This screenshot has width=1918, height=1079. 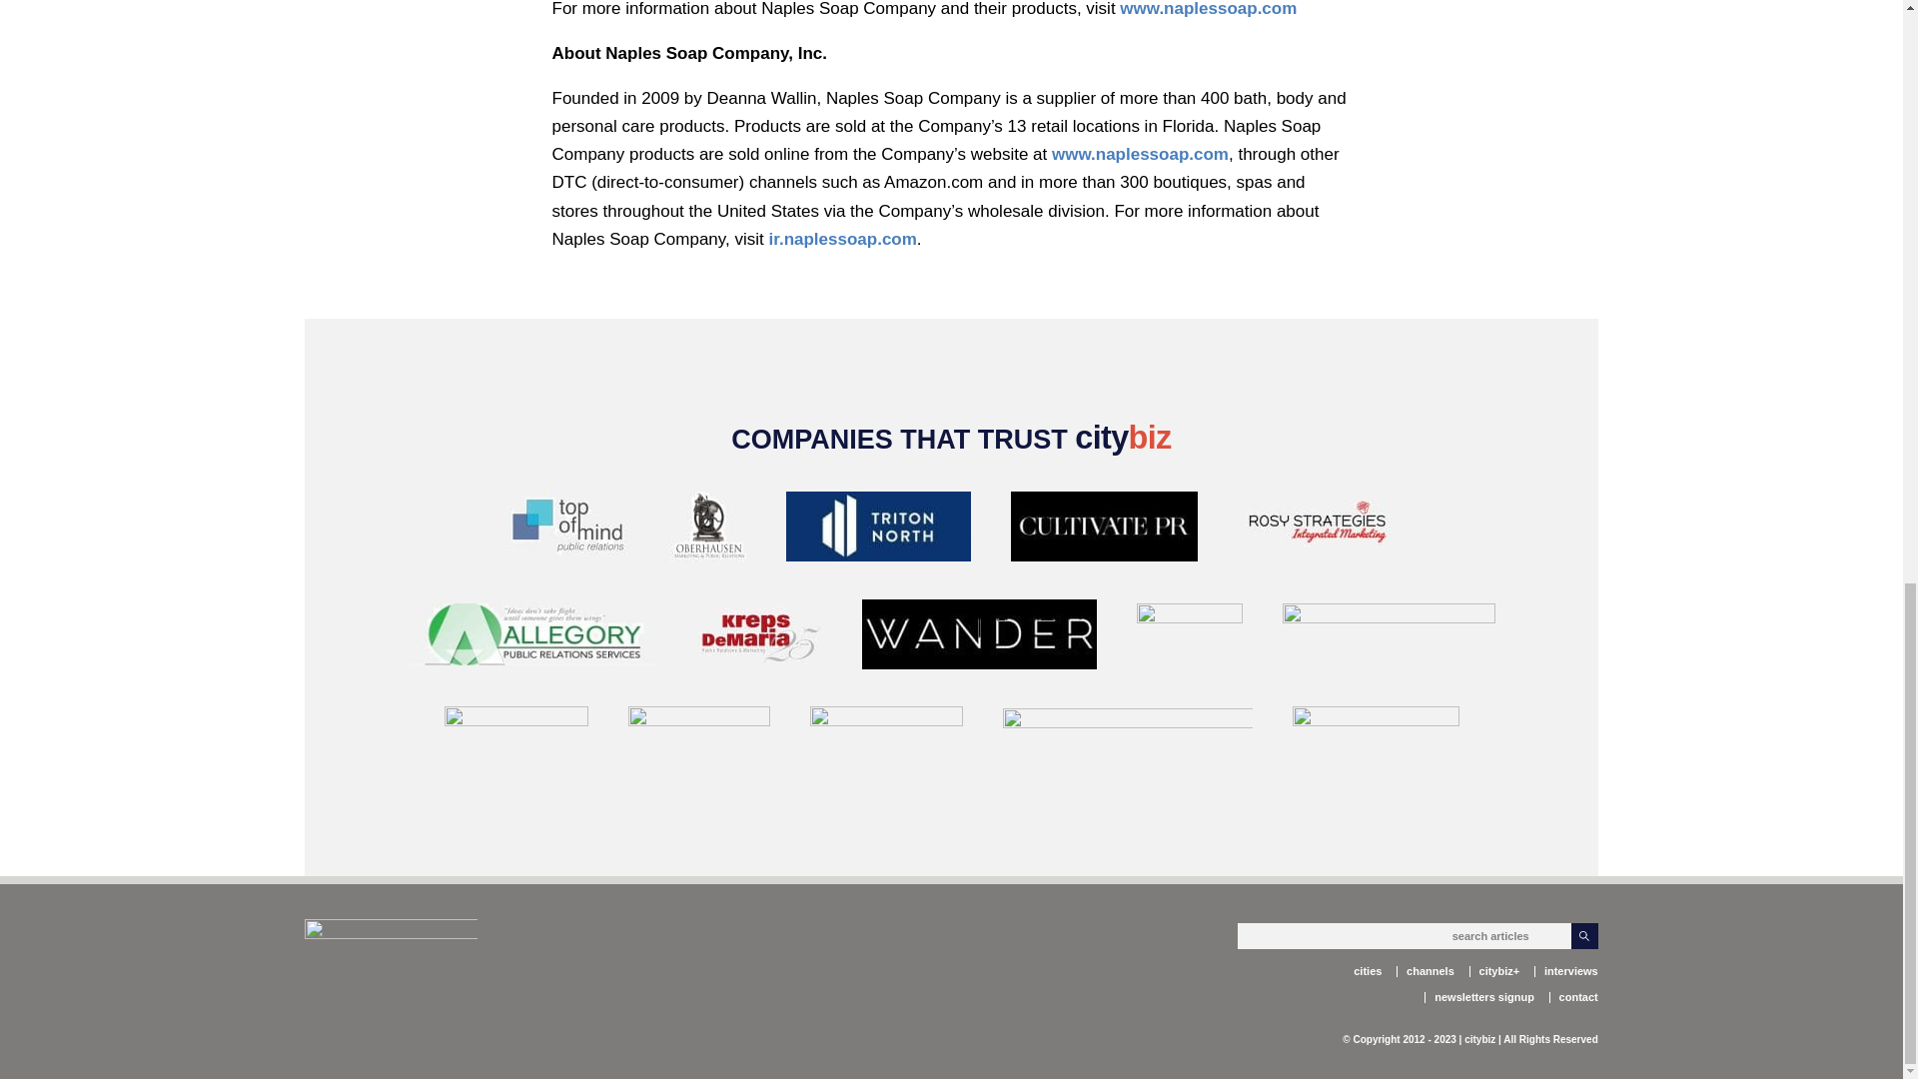 I want to click on Cultivate PR, so click(x=1105, y=531).